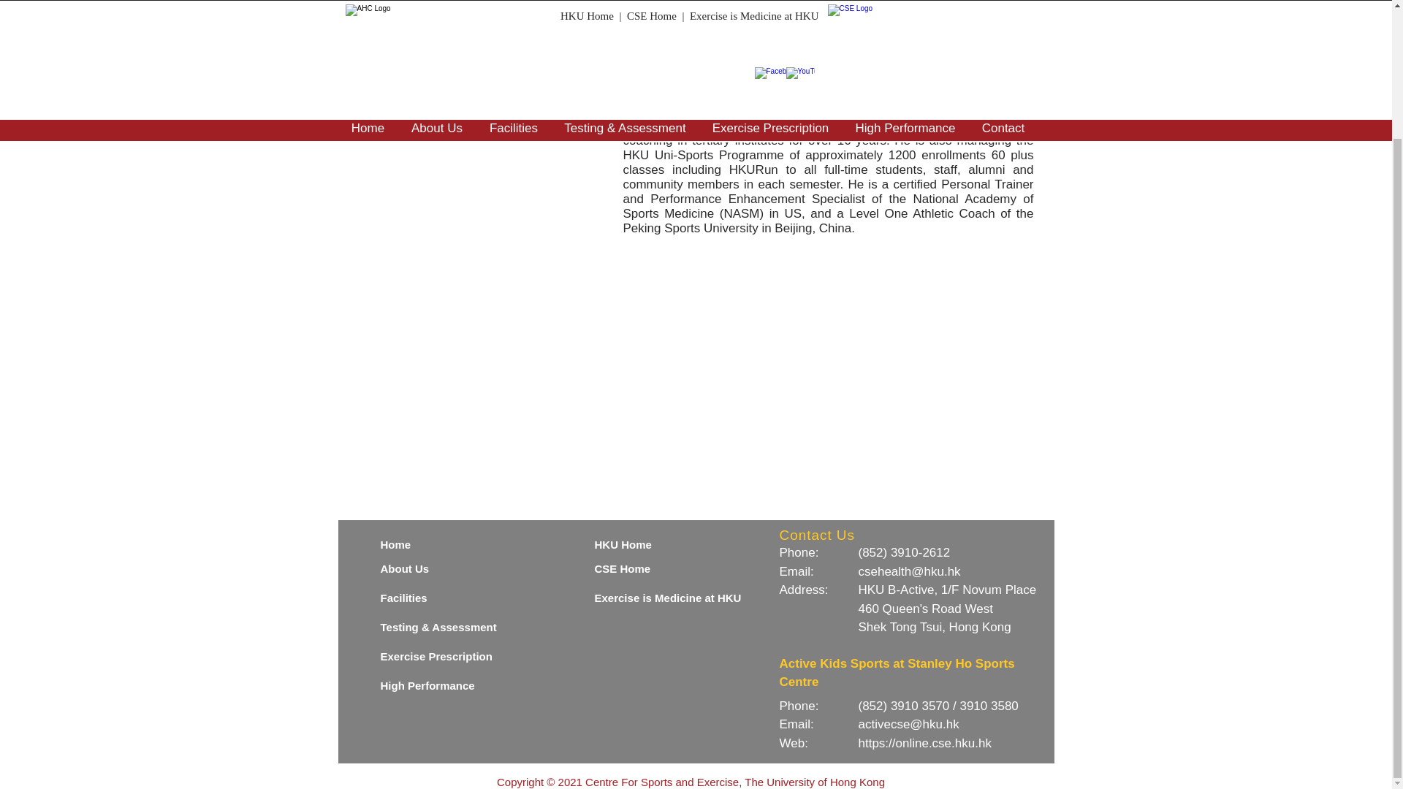 The height and width of the screenshot is (789, 1403). What do you see at coordinates (443, 656) in the screenshot?
I see `Exercise Prescription` at bounding box center [443, 656].